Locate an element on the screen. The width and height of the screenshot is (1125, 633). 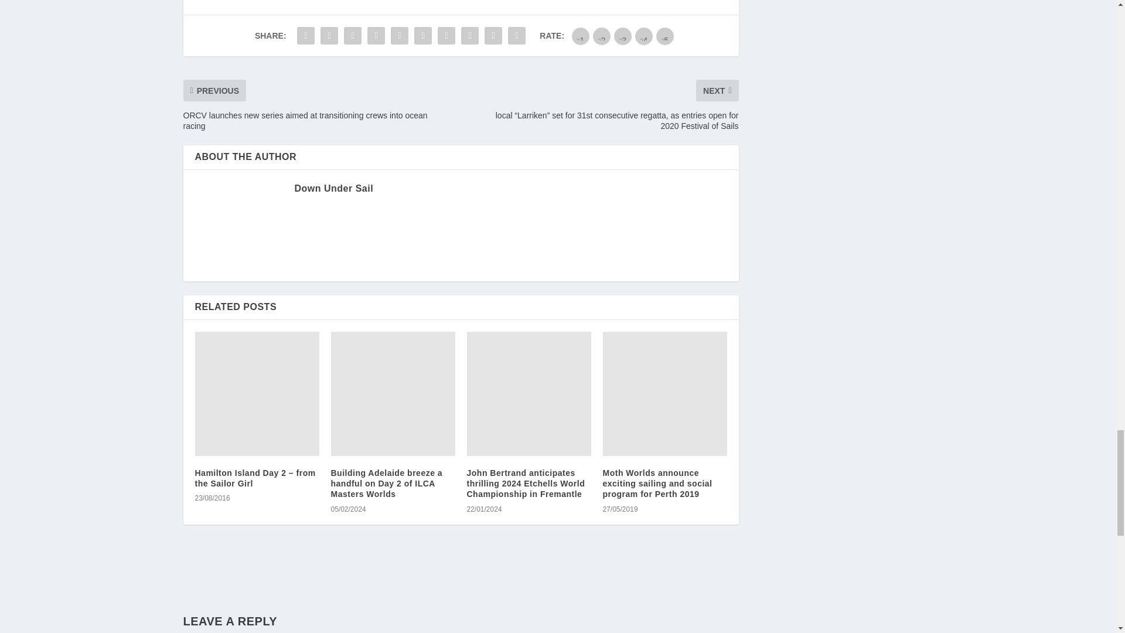
Share "AUSTRALIAN WASZP CHAMPIONSHIPS 2020" via LinkedIn is located at coordinates (423, 36).